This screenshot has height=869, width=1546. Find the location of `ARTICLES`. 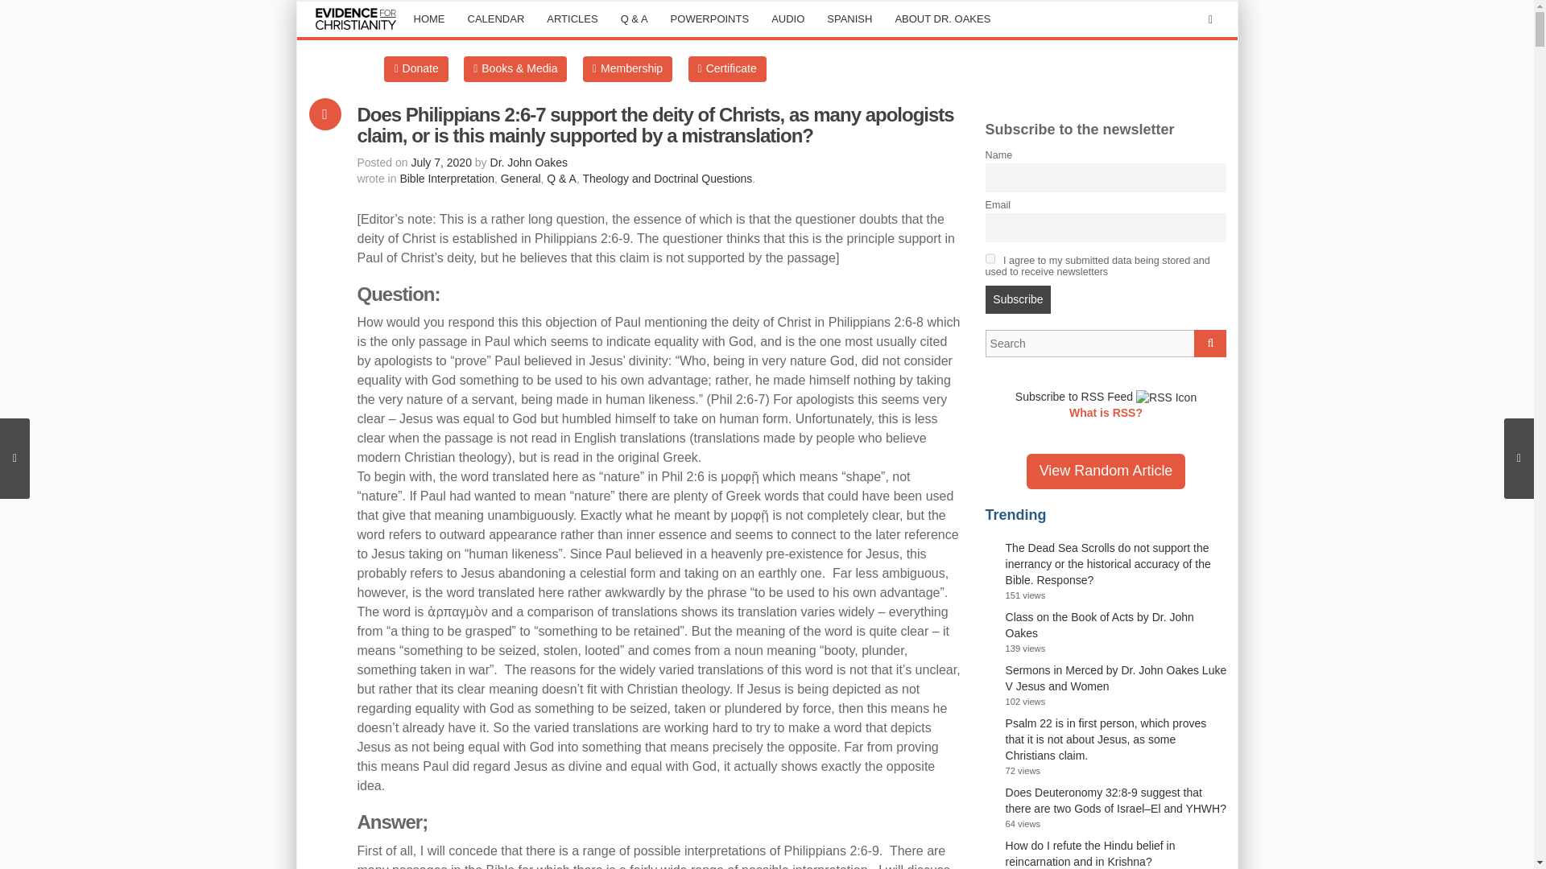

ARTICLES is located at coordinates (572, 19).